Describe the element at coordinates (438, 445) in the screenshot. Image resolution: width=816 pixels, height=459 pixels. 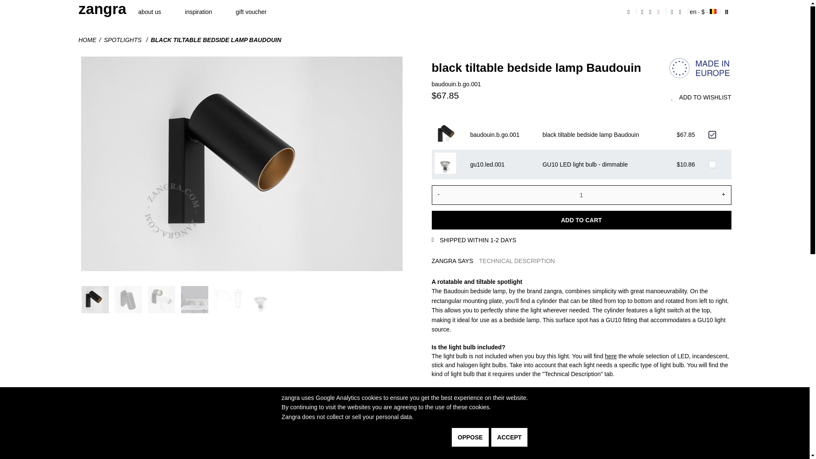
I see `Here` at that location.